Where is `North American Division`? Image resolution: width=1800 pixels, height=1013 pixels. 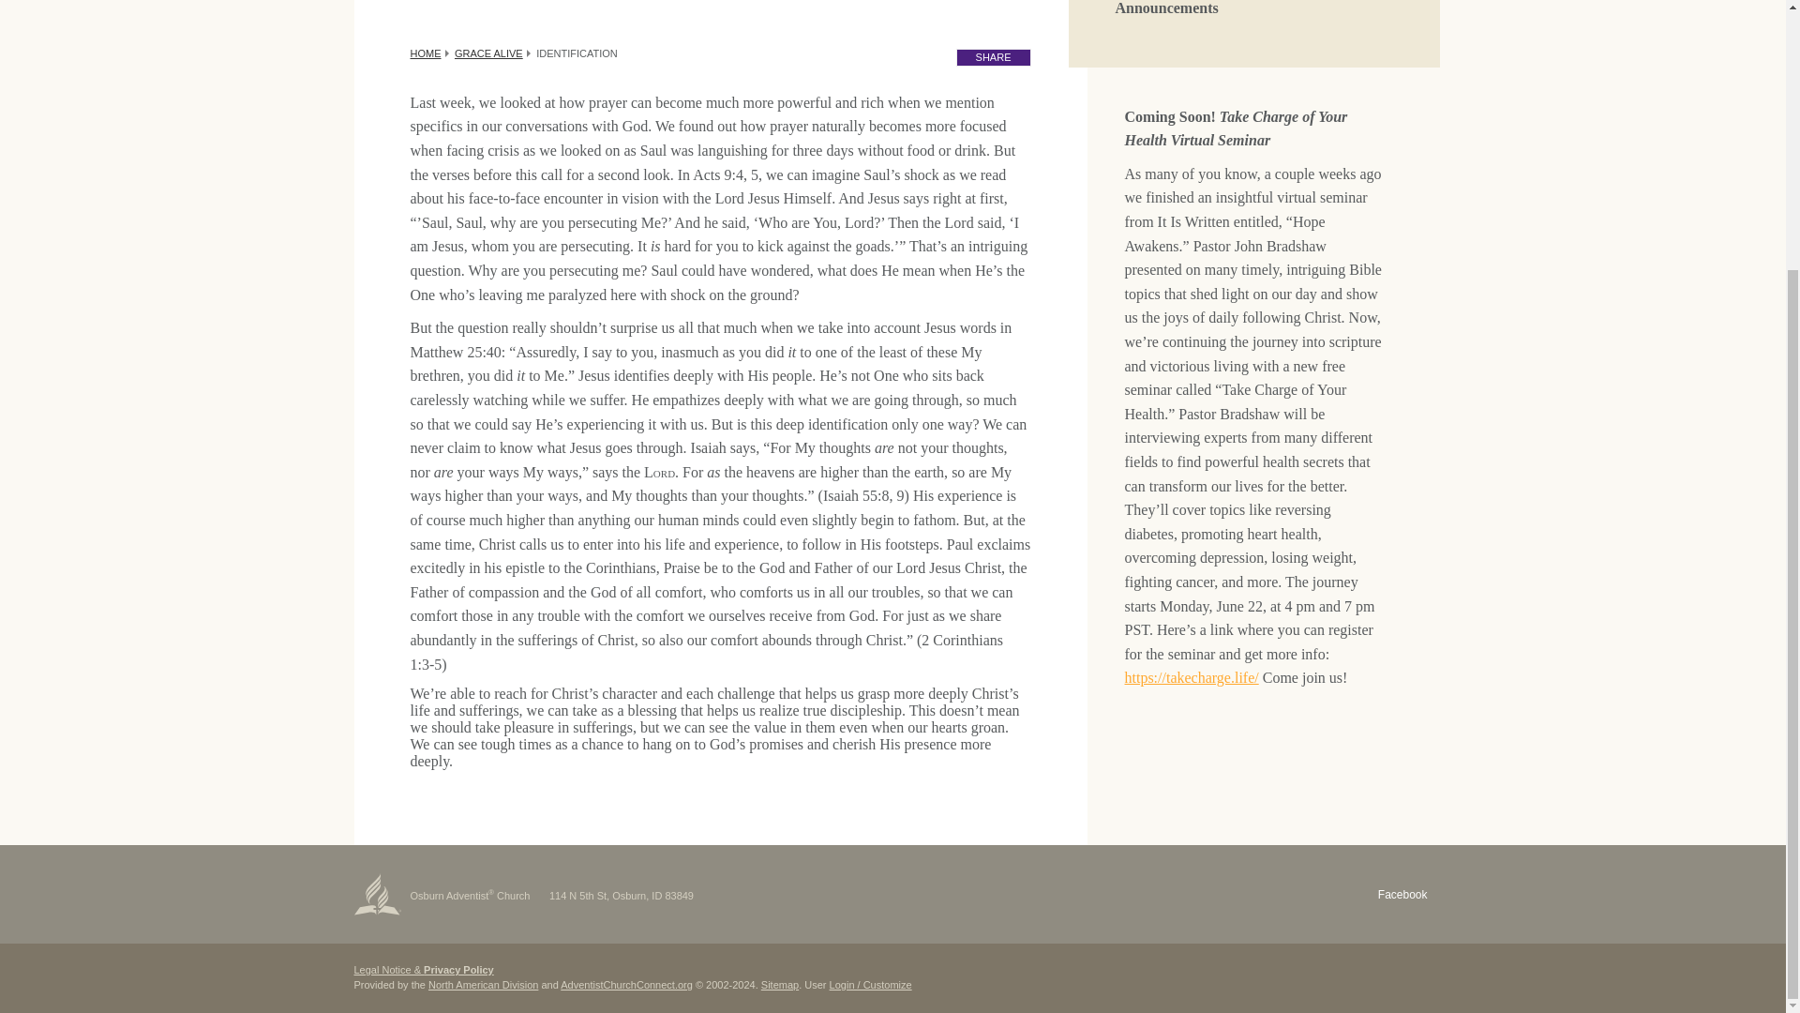
North American Division is located at coordinates (483, 985).